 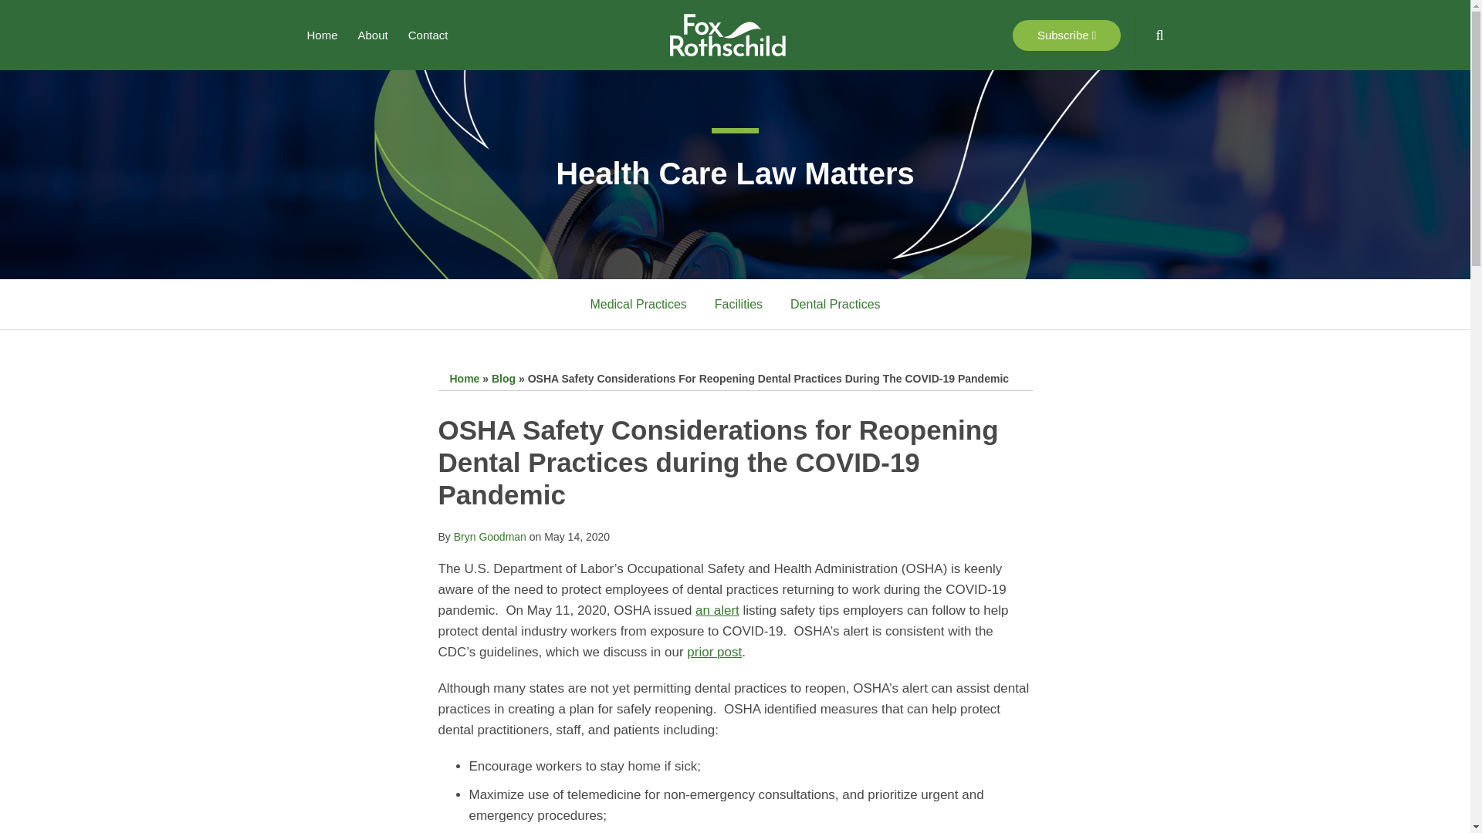 What do you see at coordinates (374, 35) in the screenshot?
I see `About` at bounding box center [374, 35].